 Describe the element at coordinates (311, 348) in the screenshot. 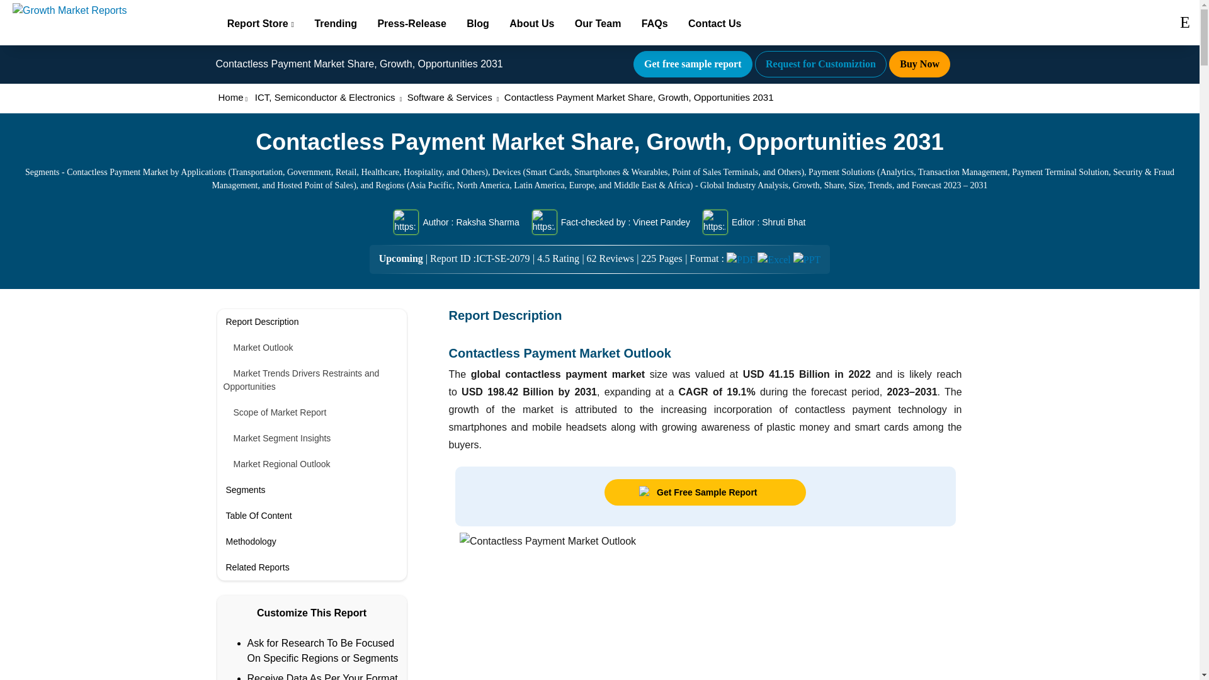

I see `Market Outlook` at that location.